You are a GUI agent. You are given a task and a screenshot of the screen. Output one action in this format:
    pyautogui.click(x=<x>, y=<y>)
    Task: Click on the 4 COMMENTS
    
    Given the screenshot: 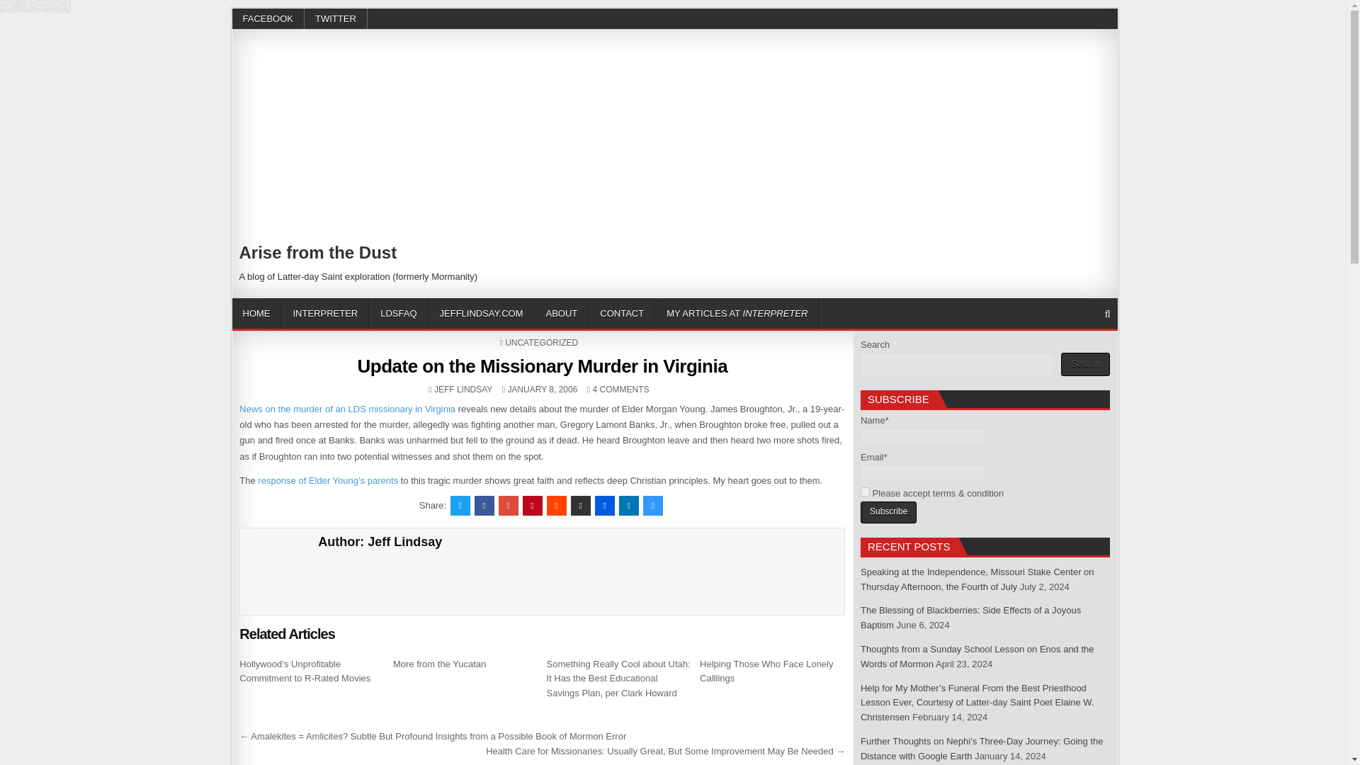 What is the action you would take?
    pyautogui.click(x=620, y=390)
    